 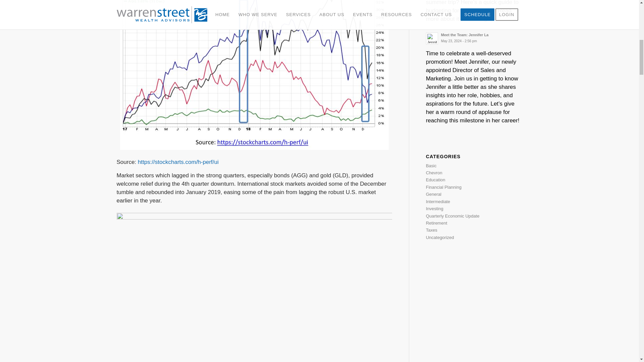 What do you see at coordinates (474, 38) in the screenshot?
I see `Financial Planning` at bounding box center [474, 38].